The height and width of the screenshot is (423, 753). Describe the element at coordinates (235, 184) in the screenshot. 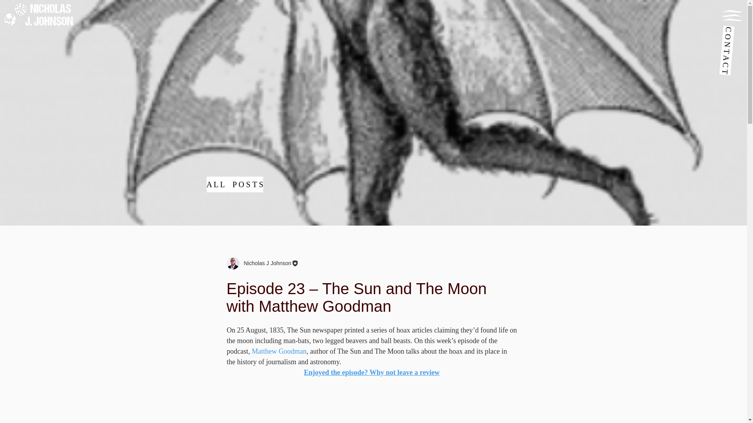

I see `A L L    P O S T S` at that location.